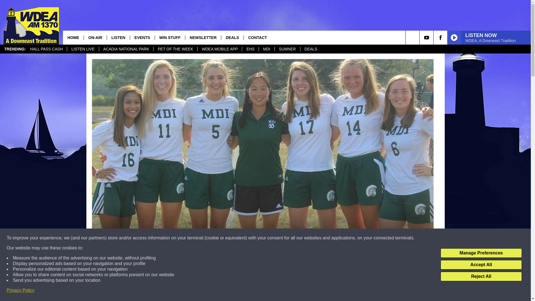 The height and width of the screenshot is (301, 535). Describe the element at coordinates (142, 37) in the screenshot. I see `EVENTS` at that location.